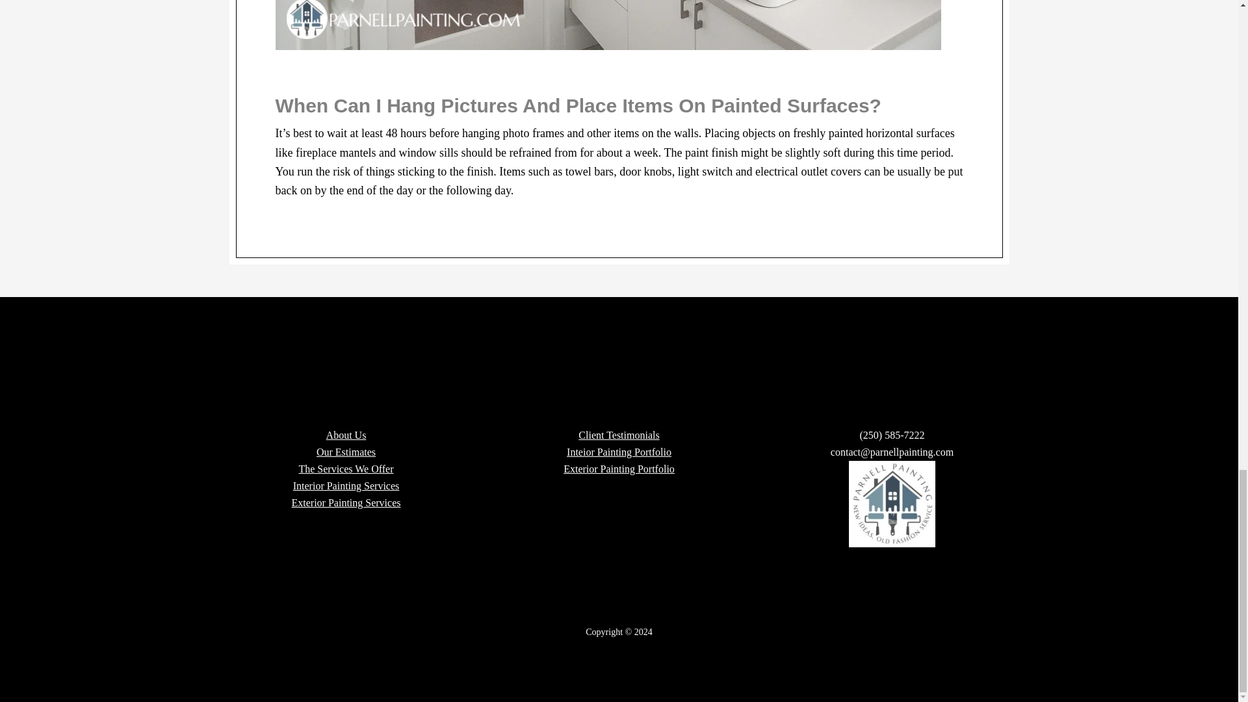 This screenshot has height=702, width=1248. I want to click on Our Estimates, so click(346, 452).